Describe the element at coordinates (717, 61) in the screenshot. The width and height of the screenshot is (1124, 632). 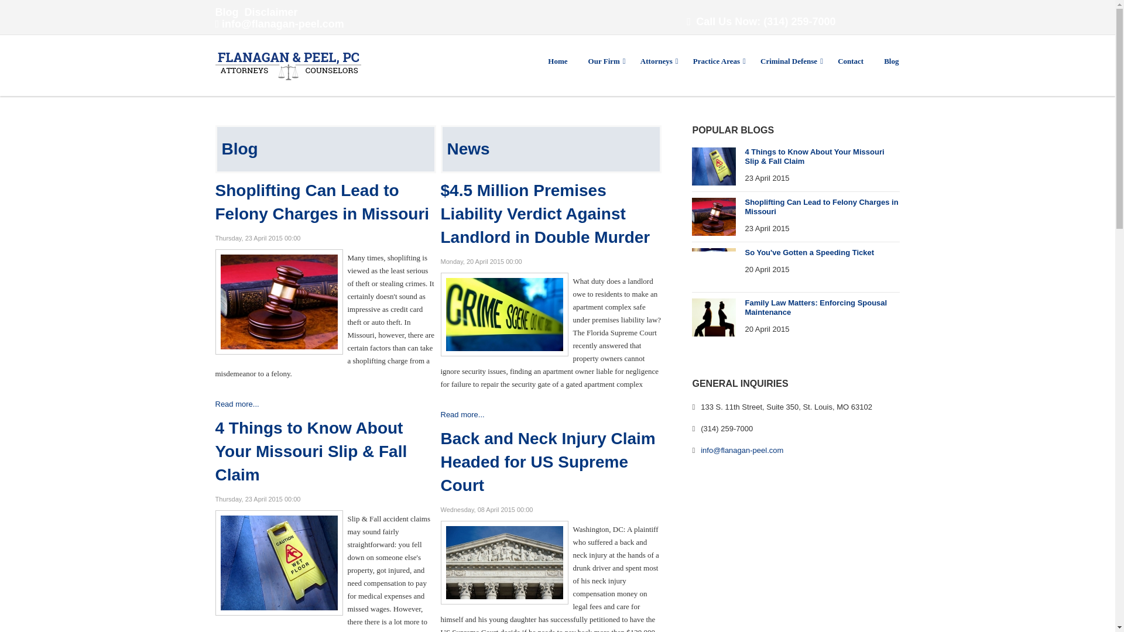
I see `Practice Areas` at that location.